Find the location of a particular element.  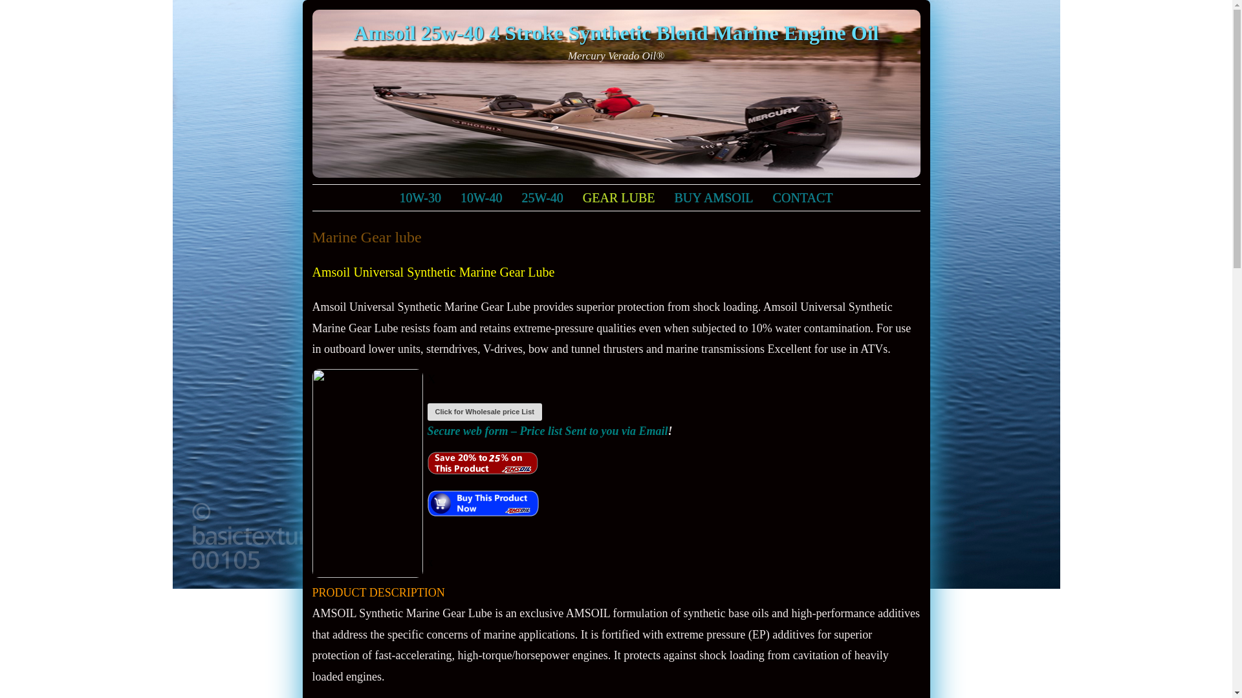

GEAR LUBE is located at coordinates (619, 198).